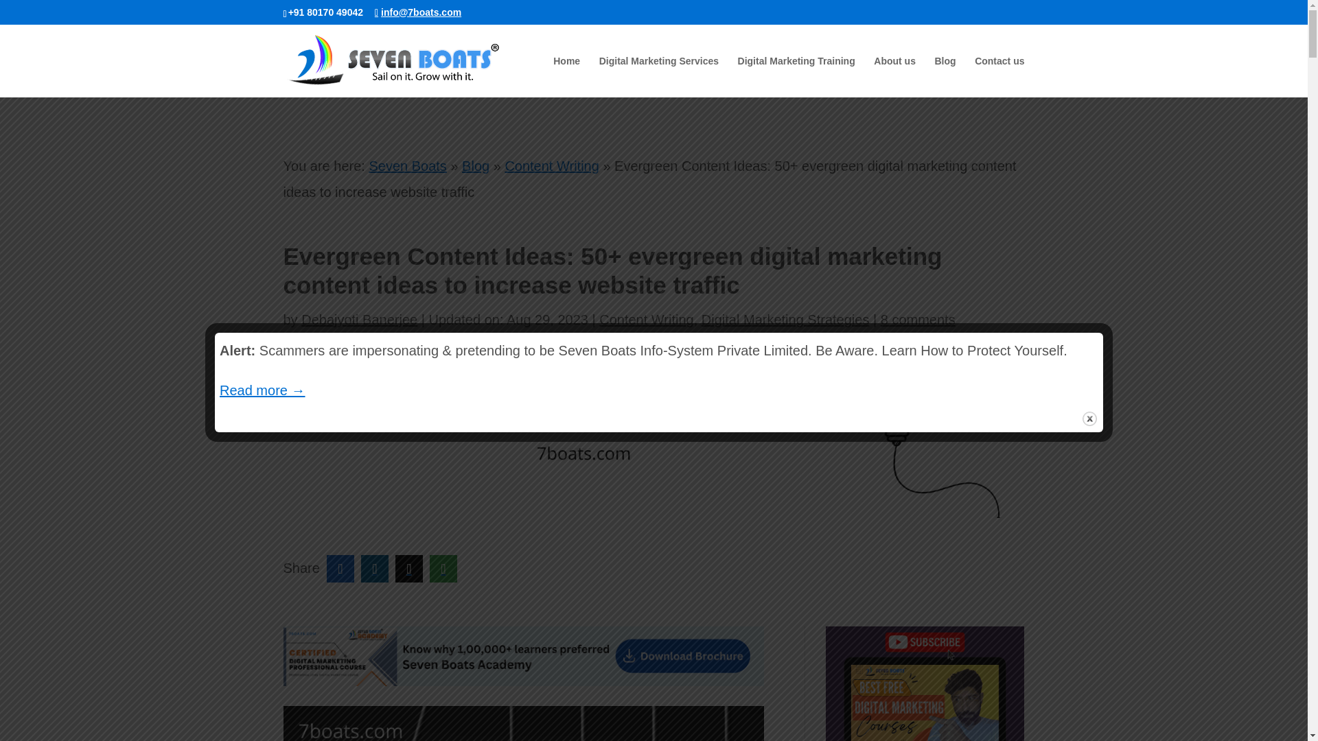 The height and width of the screenshot is (741, 1318). What do you see at coordinates (894, 77) in the screenshot?
I see `About us` at bounding box center [894, 77].